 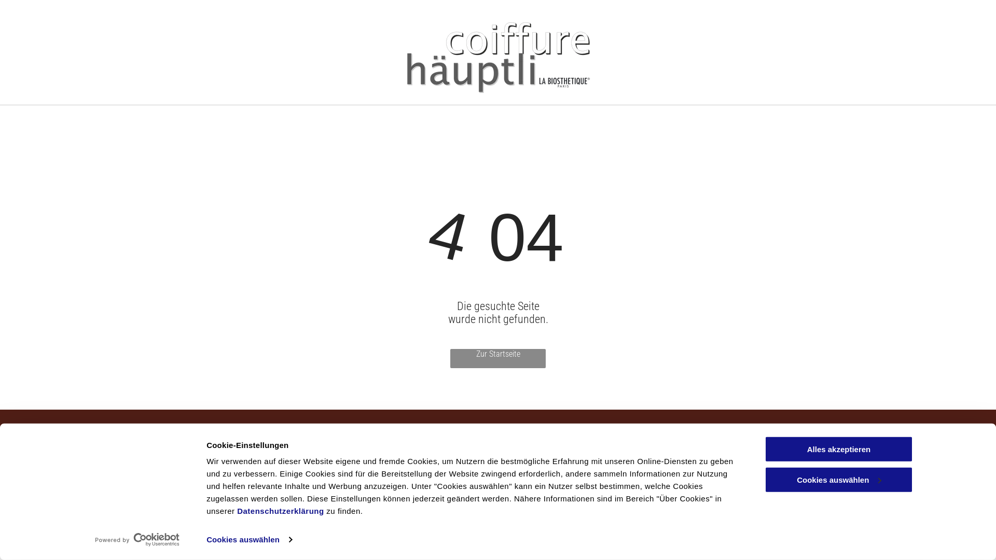 I want to click on Zur Startseite, so click(x=498, y=359).